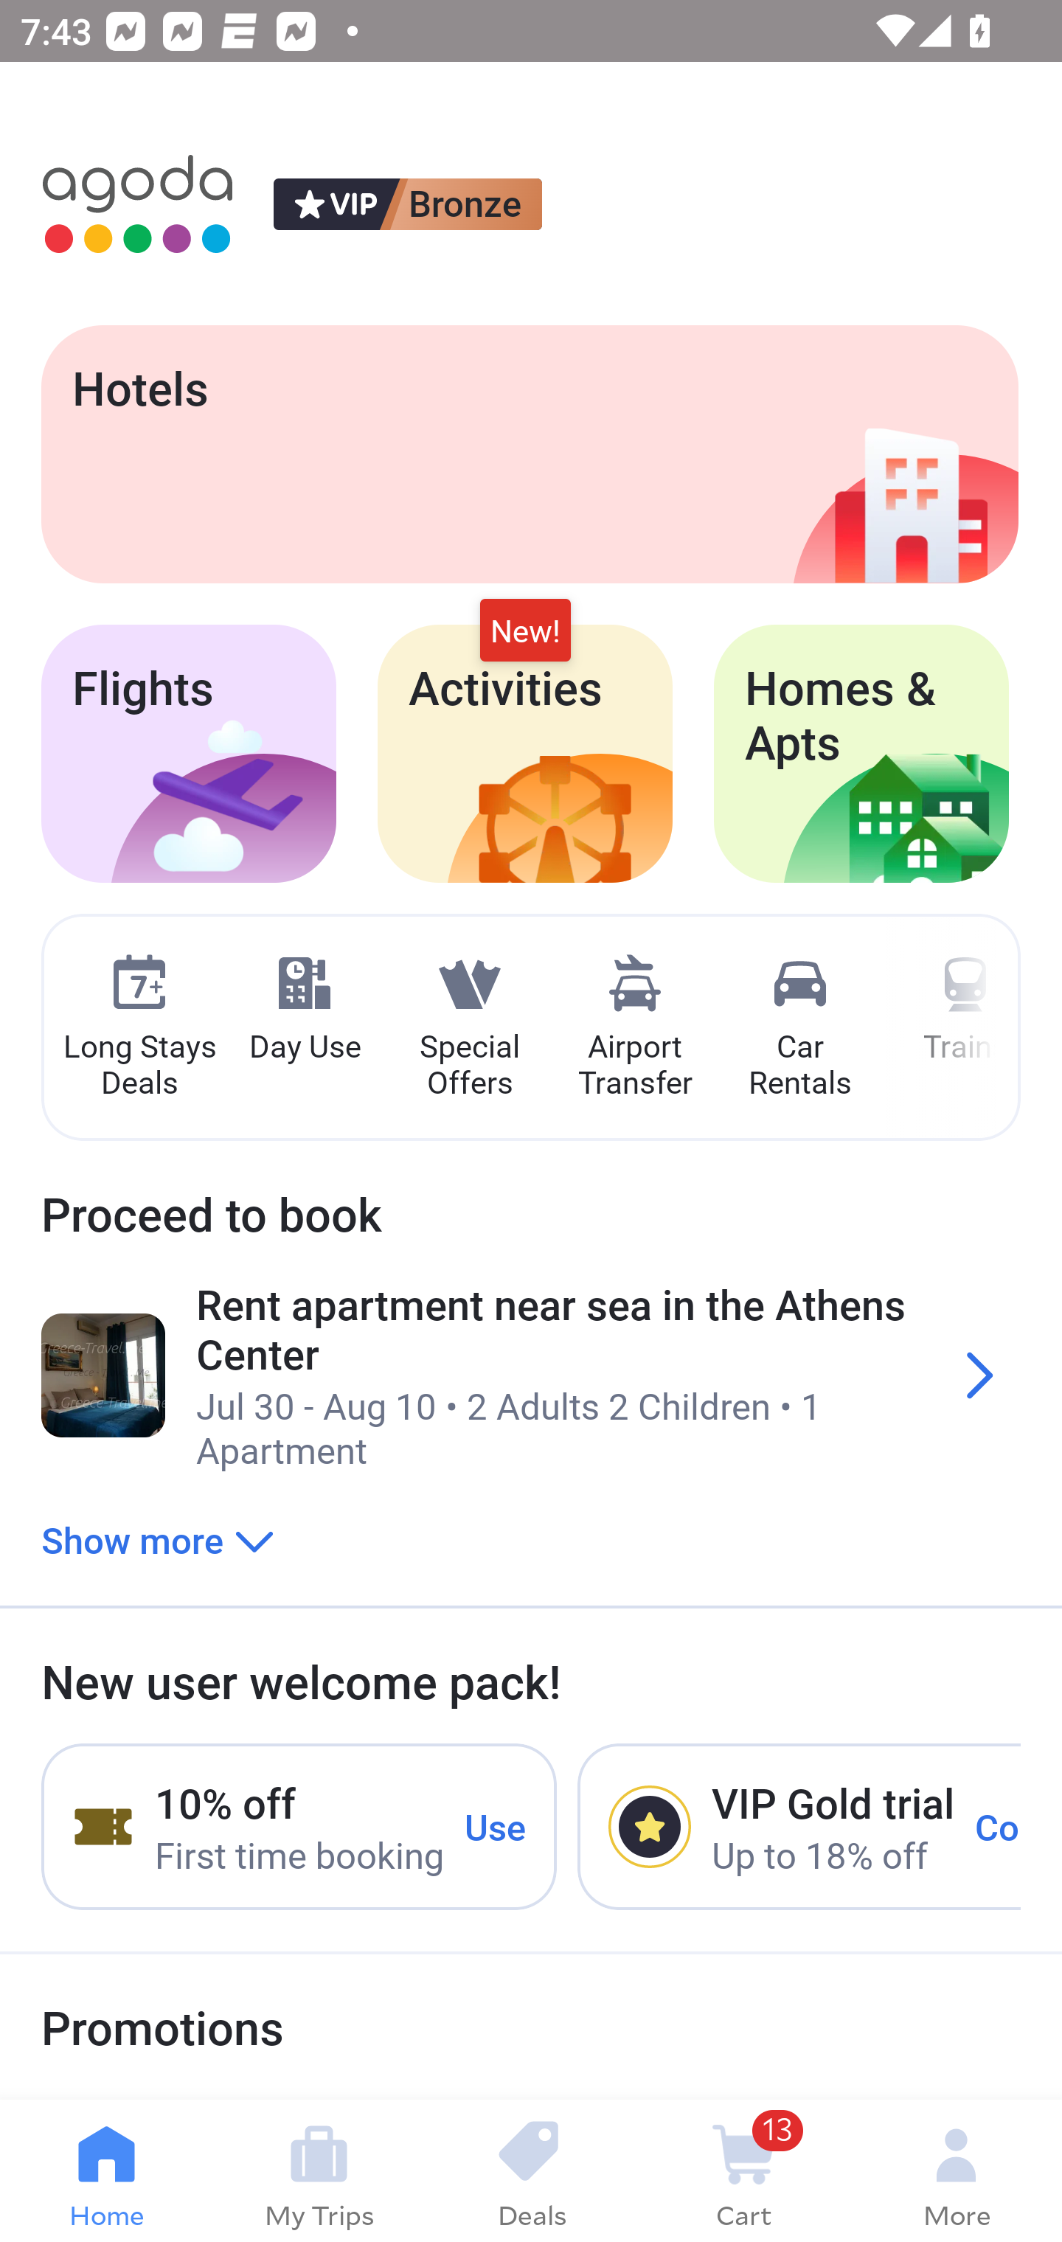 The width and height of the screenshot is (1062, 2242). Describe the element at coordinates (158, 1538) in the screenshot. I see `Show more` at that location.